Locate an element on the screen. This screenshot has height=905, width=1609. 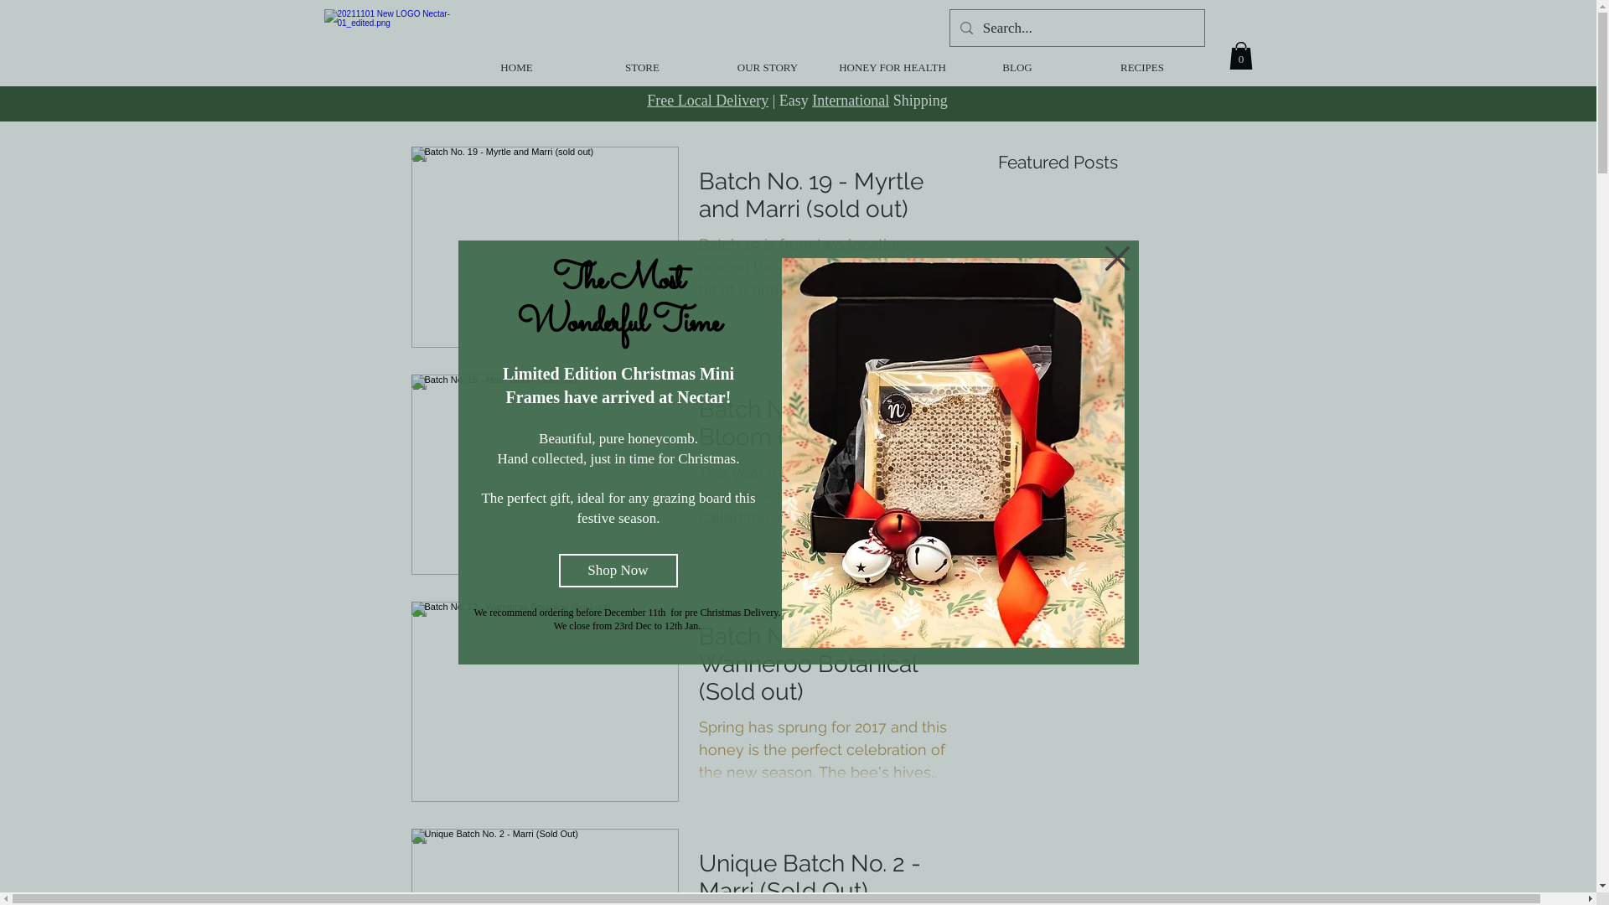
RECIPES is located at coordinates (1143, 67).